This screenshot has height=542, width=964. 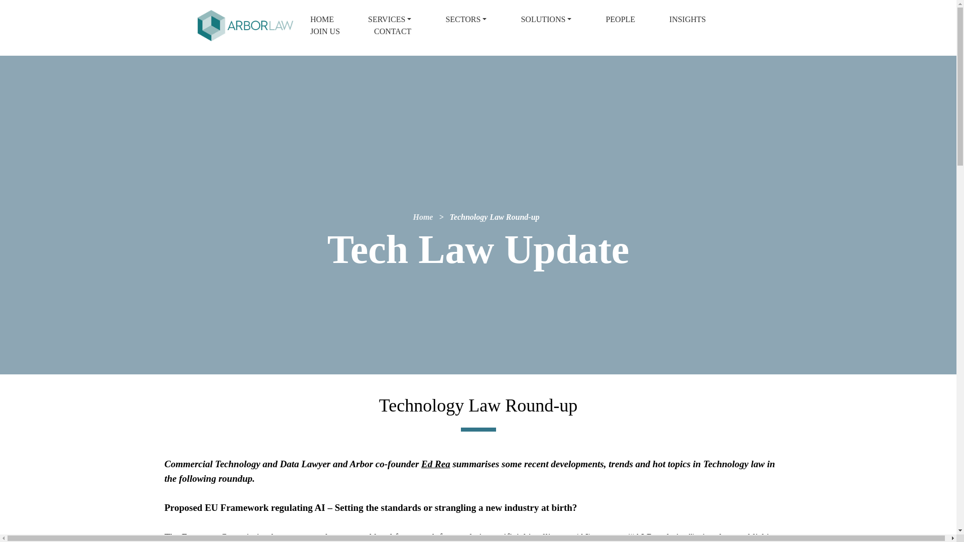 I want to click on Home, so click(x=423, y=217).